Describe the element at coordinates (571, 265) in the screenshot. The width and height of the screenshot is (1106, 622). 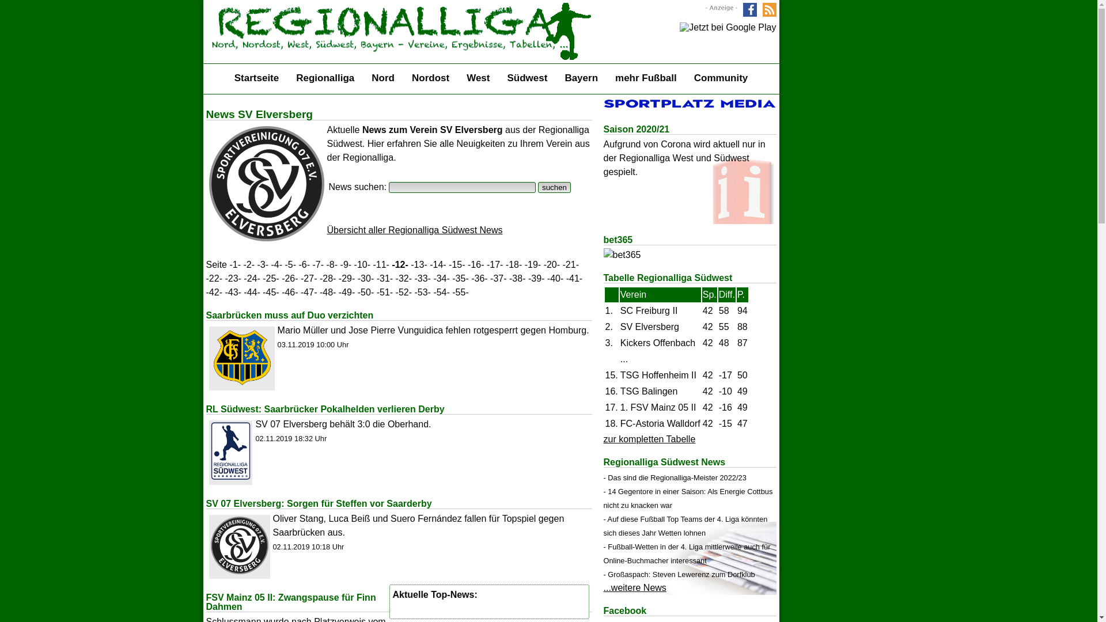
I see `-21-` at that location.